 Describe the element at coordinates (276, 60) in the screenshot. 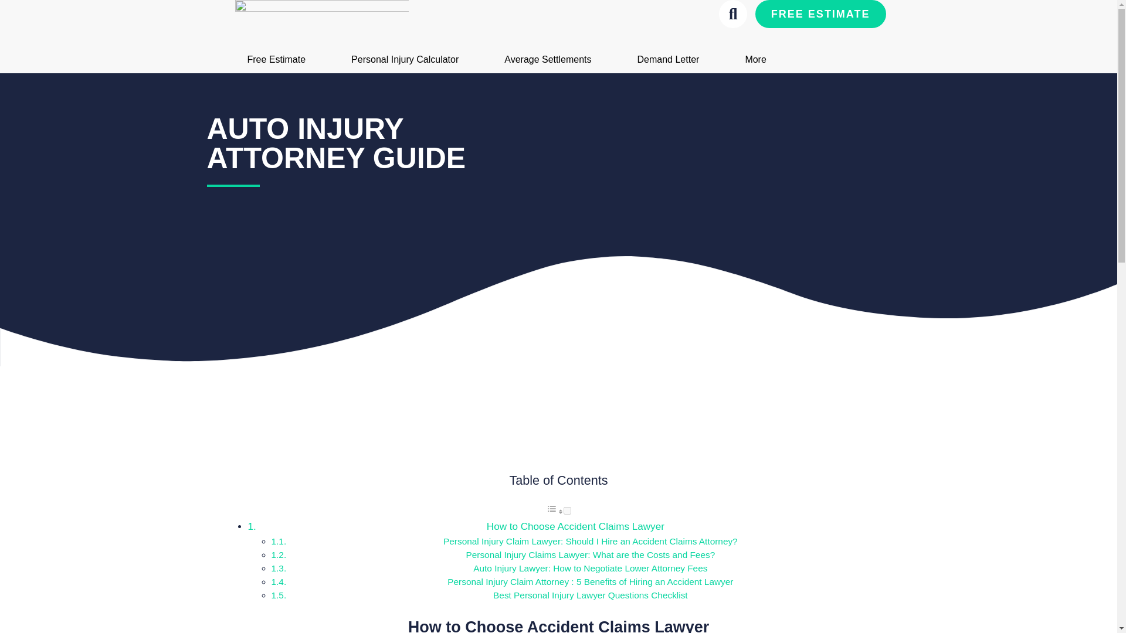

I see `Free Estimate` at that location.